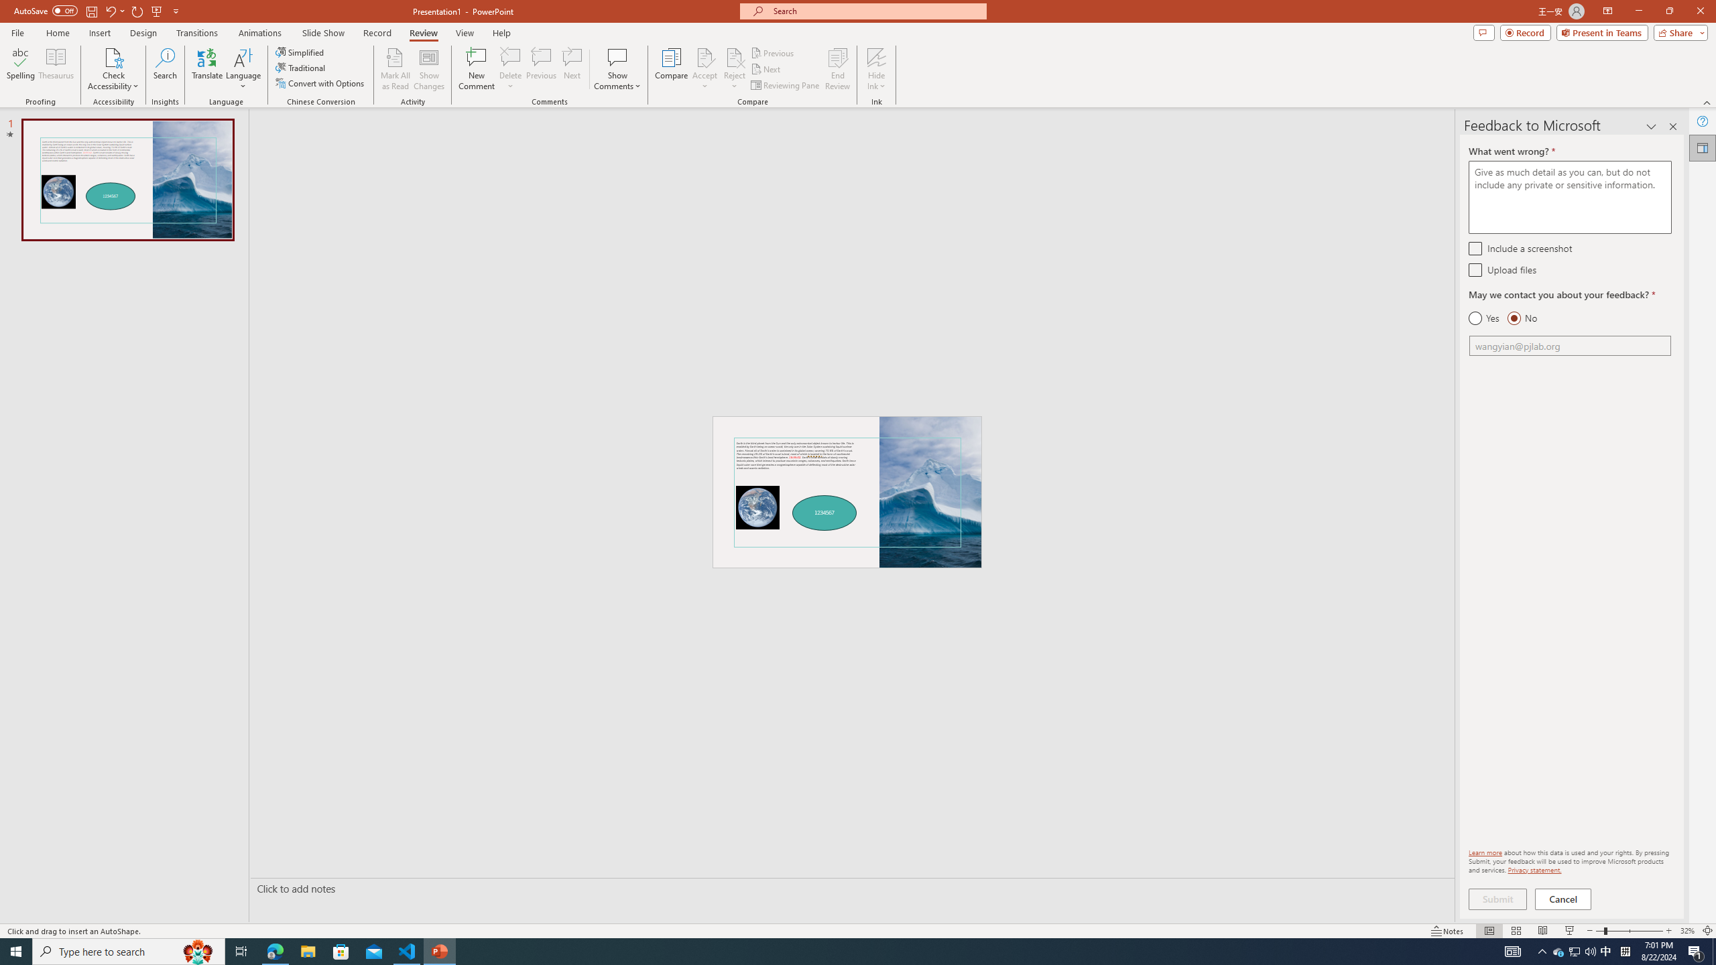 The width and height of the screenshot is (1716, 965). Describe the element at coordinates (618, 57) in the screenshot. I see `Show Comments` at that location.